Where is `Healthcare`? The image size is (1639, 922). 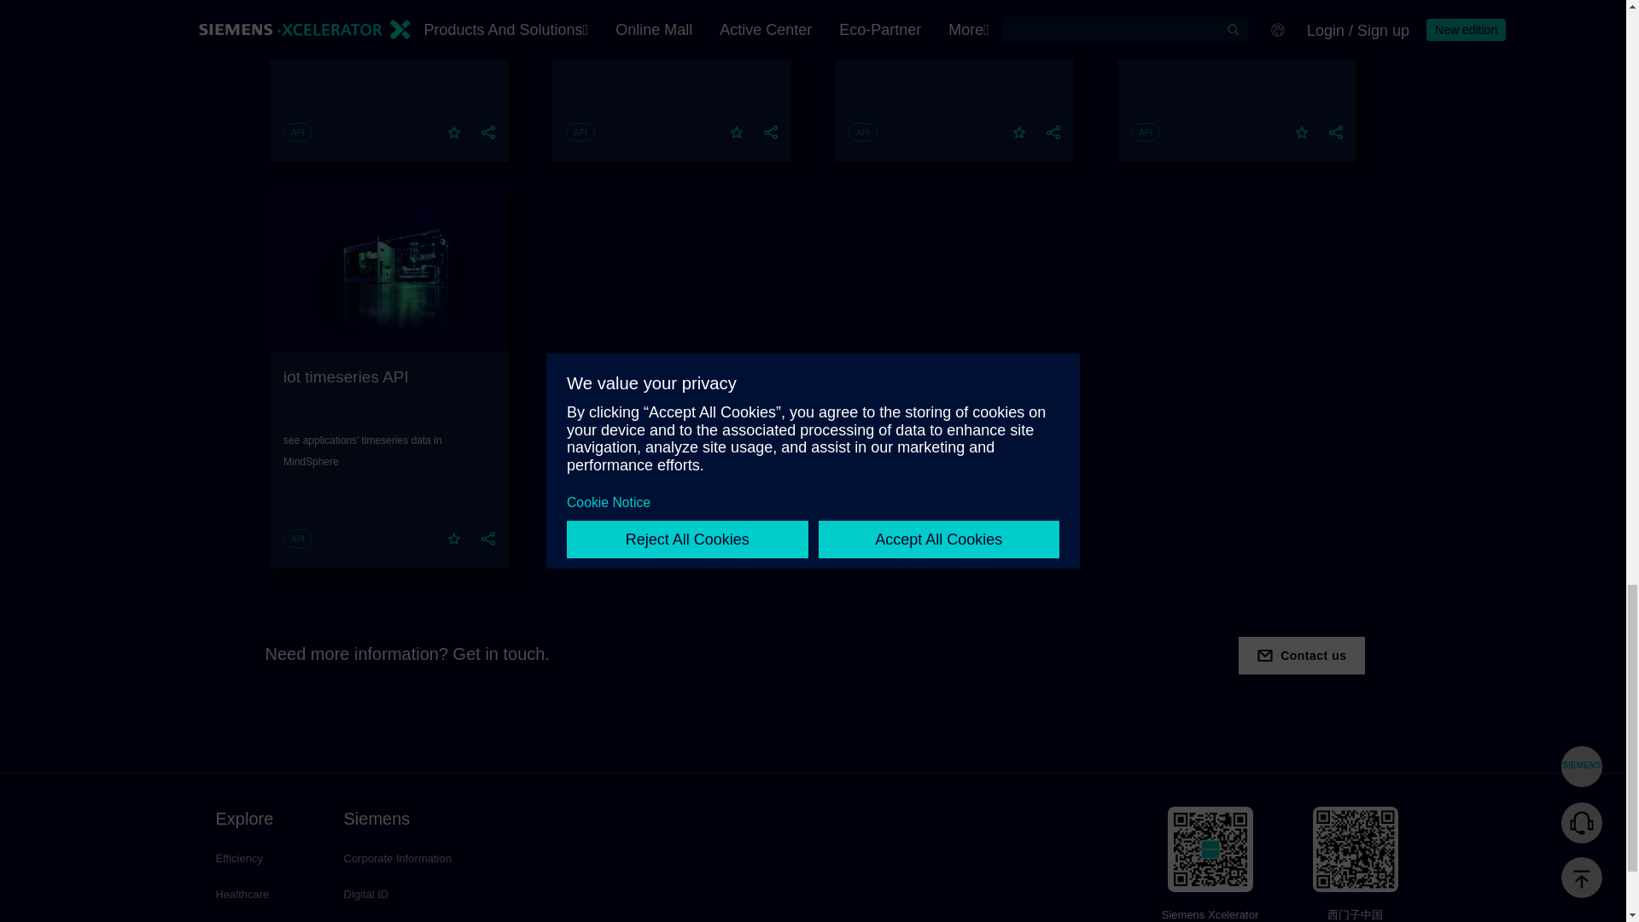
Healthcare is located at coordinates (261, 895).